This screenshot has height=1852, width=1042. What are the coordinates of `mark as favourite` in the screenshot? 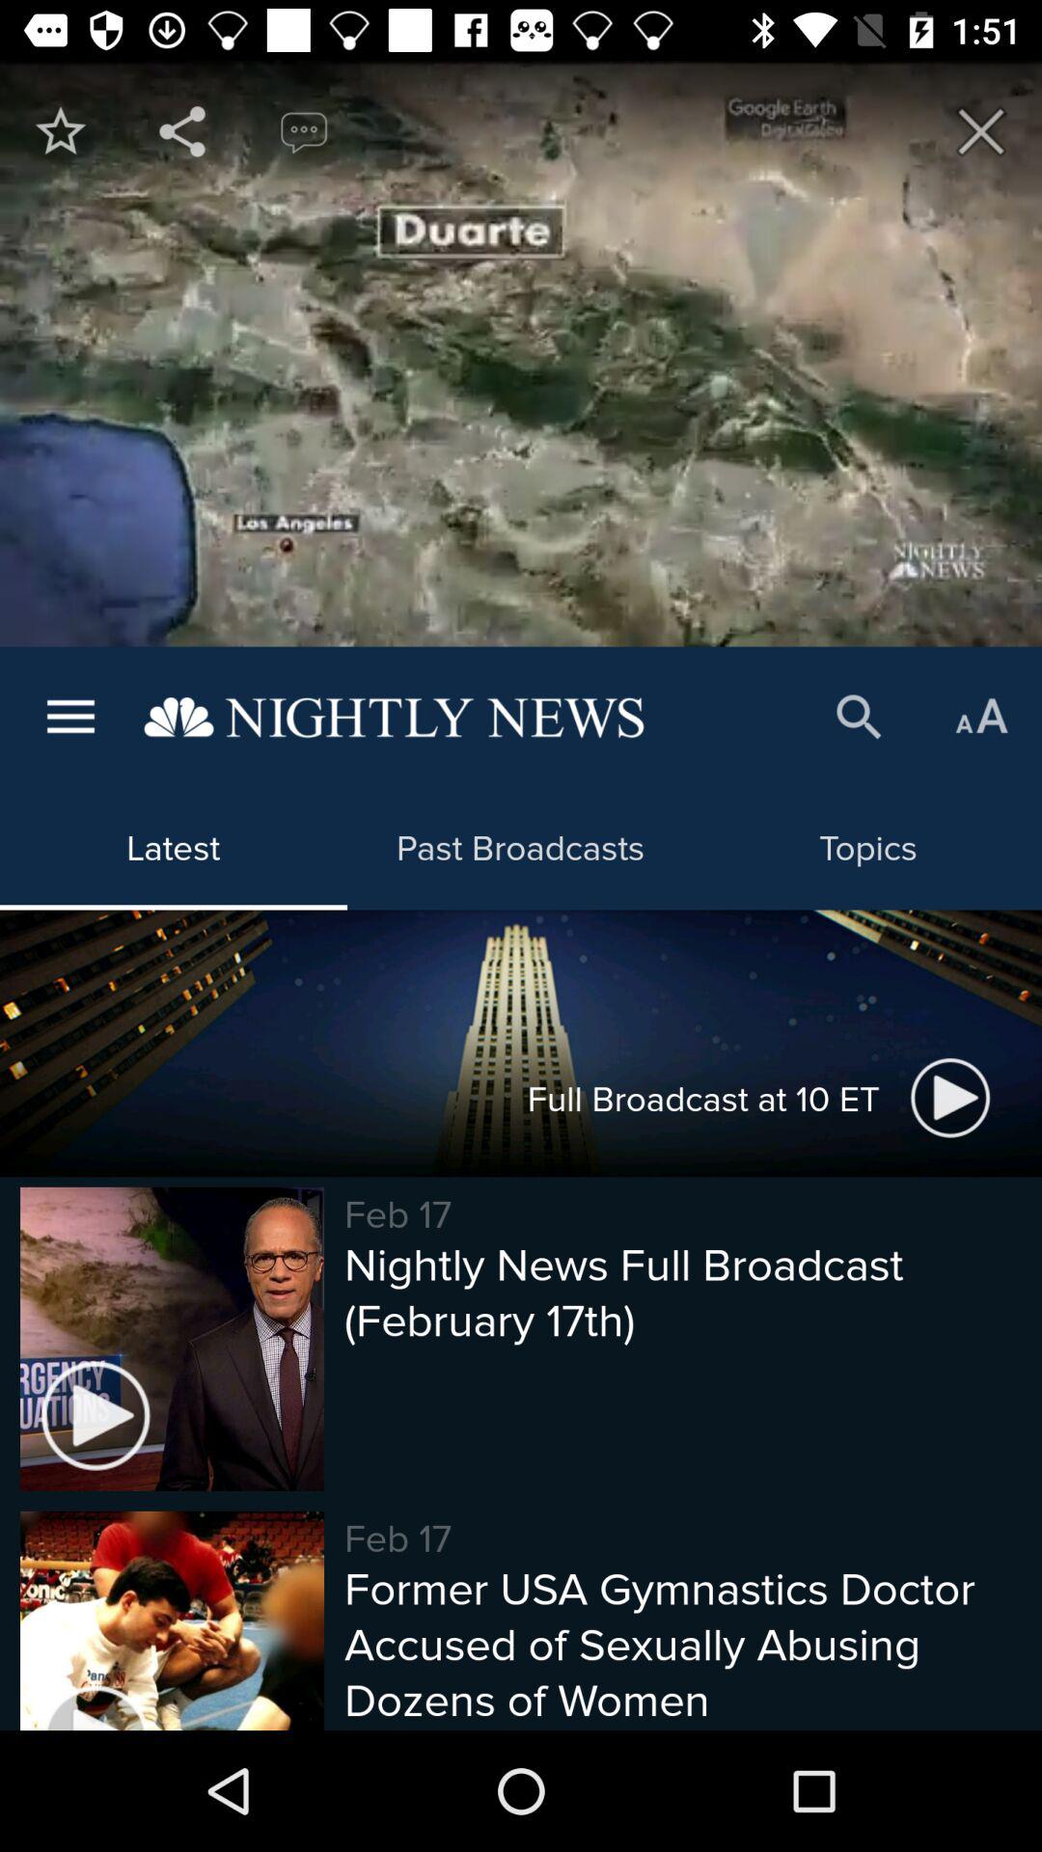 It's located at (61, 131).